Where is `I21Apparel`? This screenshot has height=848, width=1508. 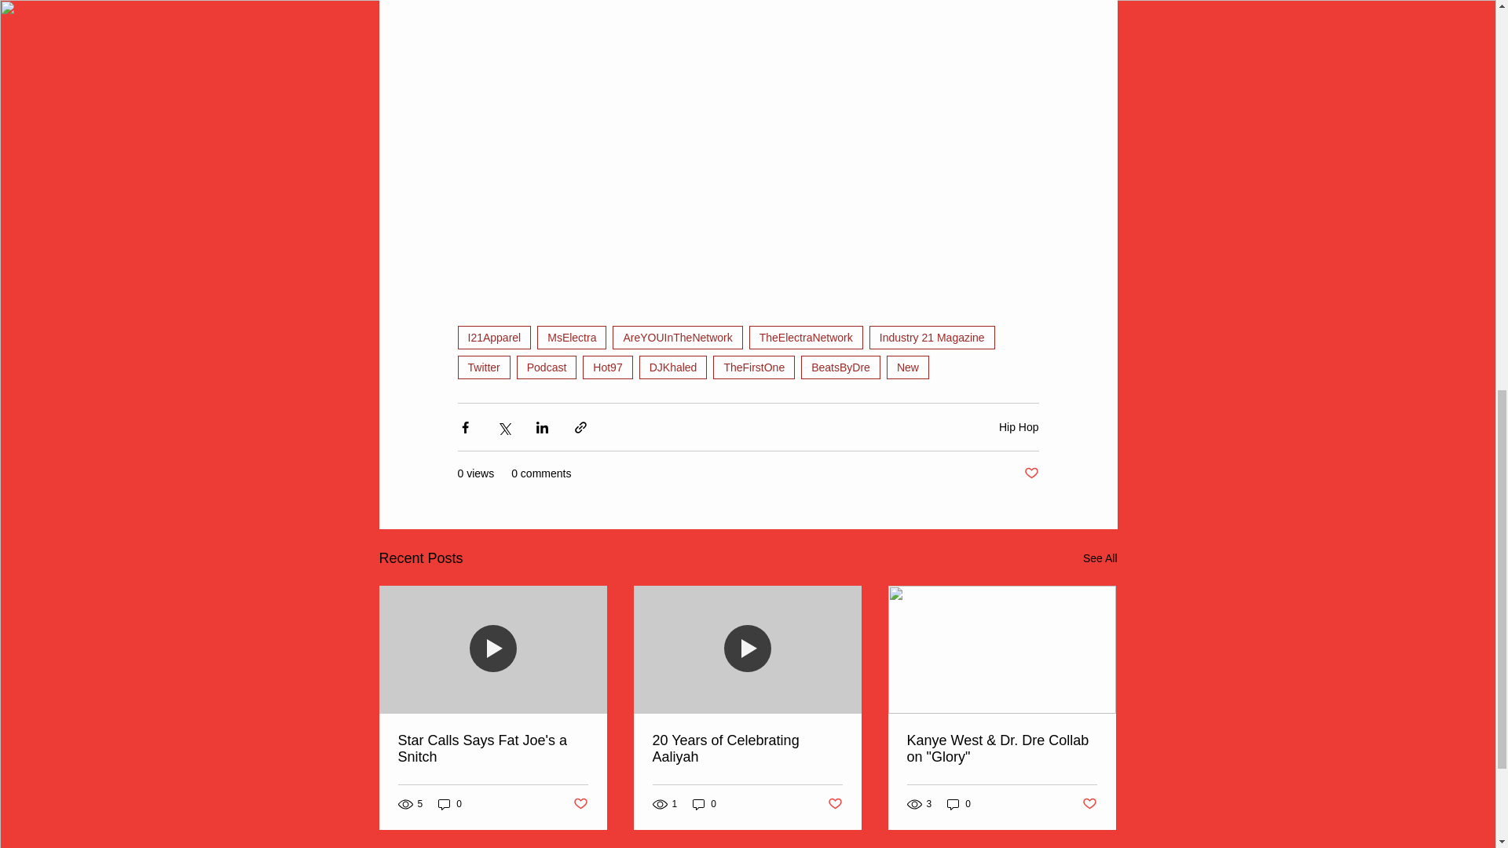
I21Apparel is located at coordinates (493, 337).